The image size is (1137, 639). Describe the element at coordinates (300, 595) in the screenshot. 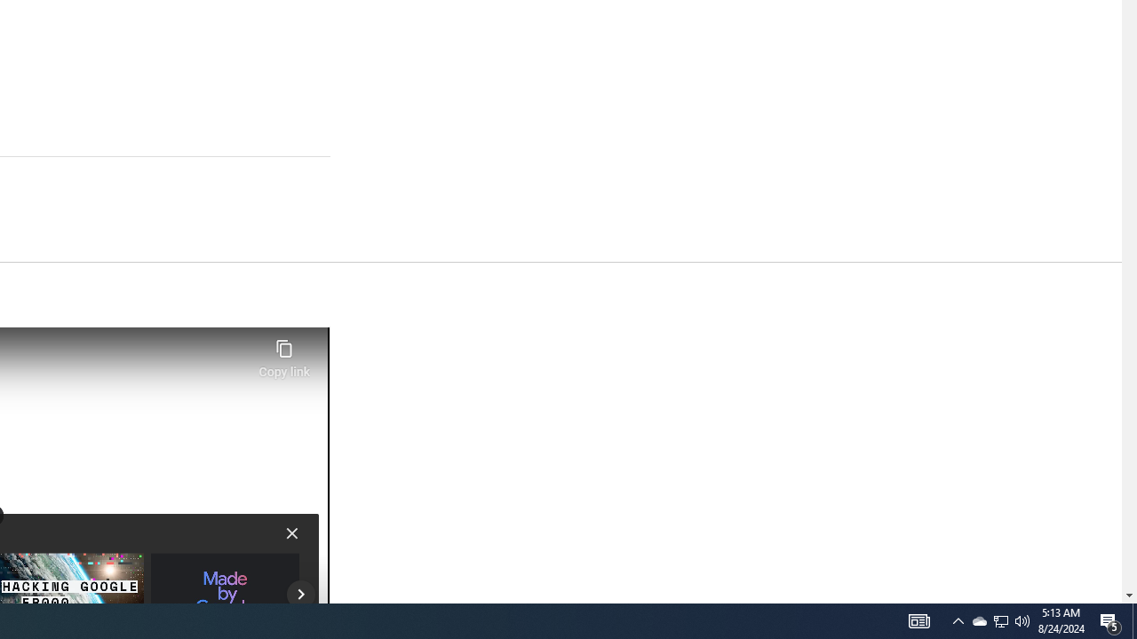

I see `Show more suggested videos` at that location.